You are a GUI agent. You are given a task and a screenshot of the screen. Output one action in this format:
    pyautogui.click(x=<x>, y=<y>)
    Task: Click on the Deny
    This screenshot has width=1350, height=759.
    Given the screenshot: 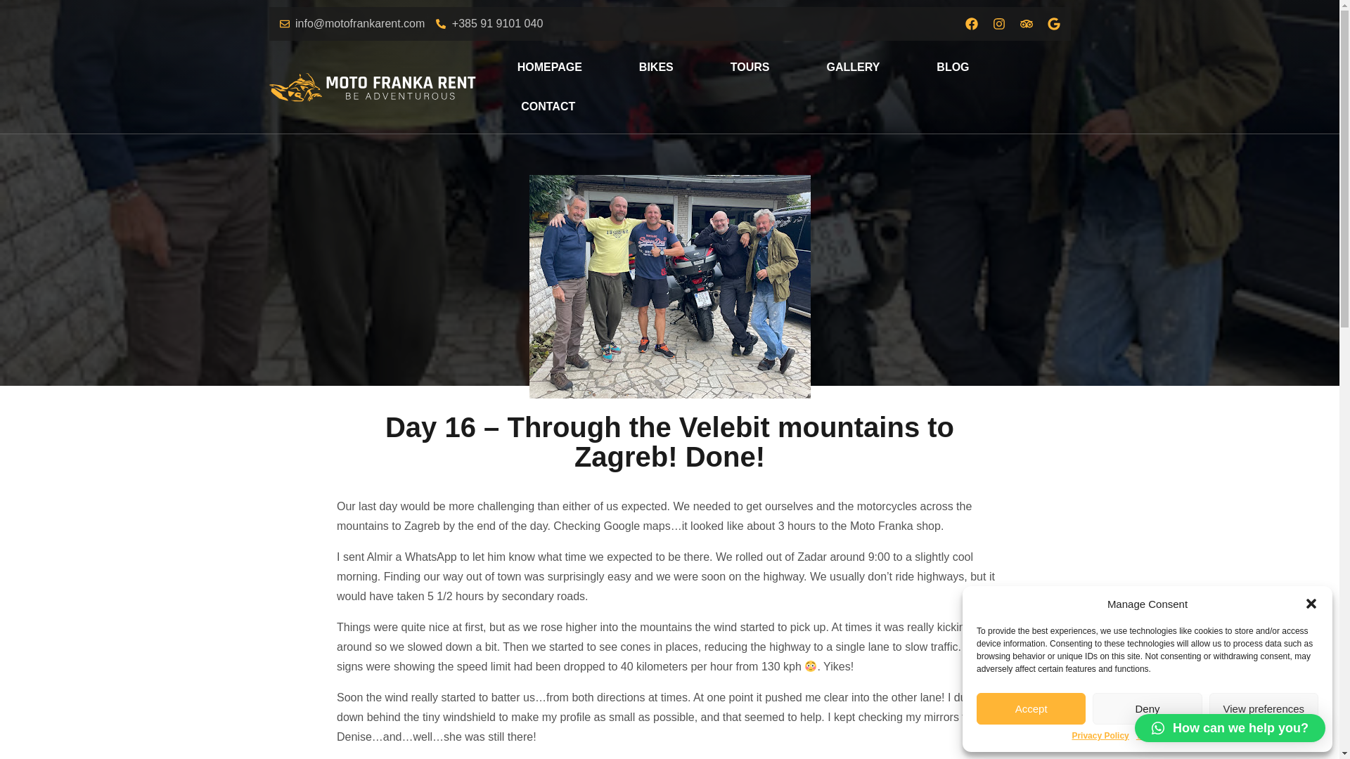 What is the action you would take?
    pyautogui.click(x=1146, y=708)
    